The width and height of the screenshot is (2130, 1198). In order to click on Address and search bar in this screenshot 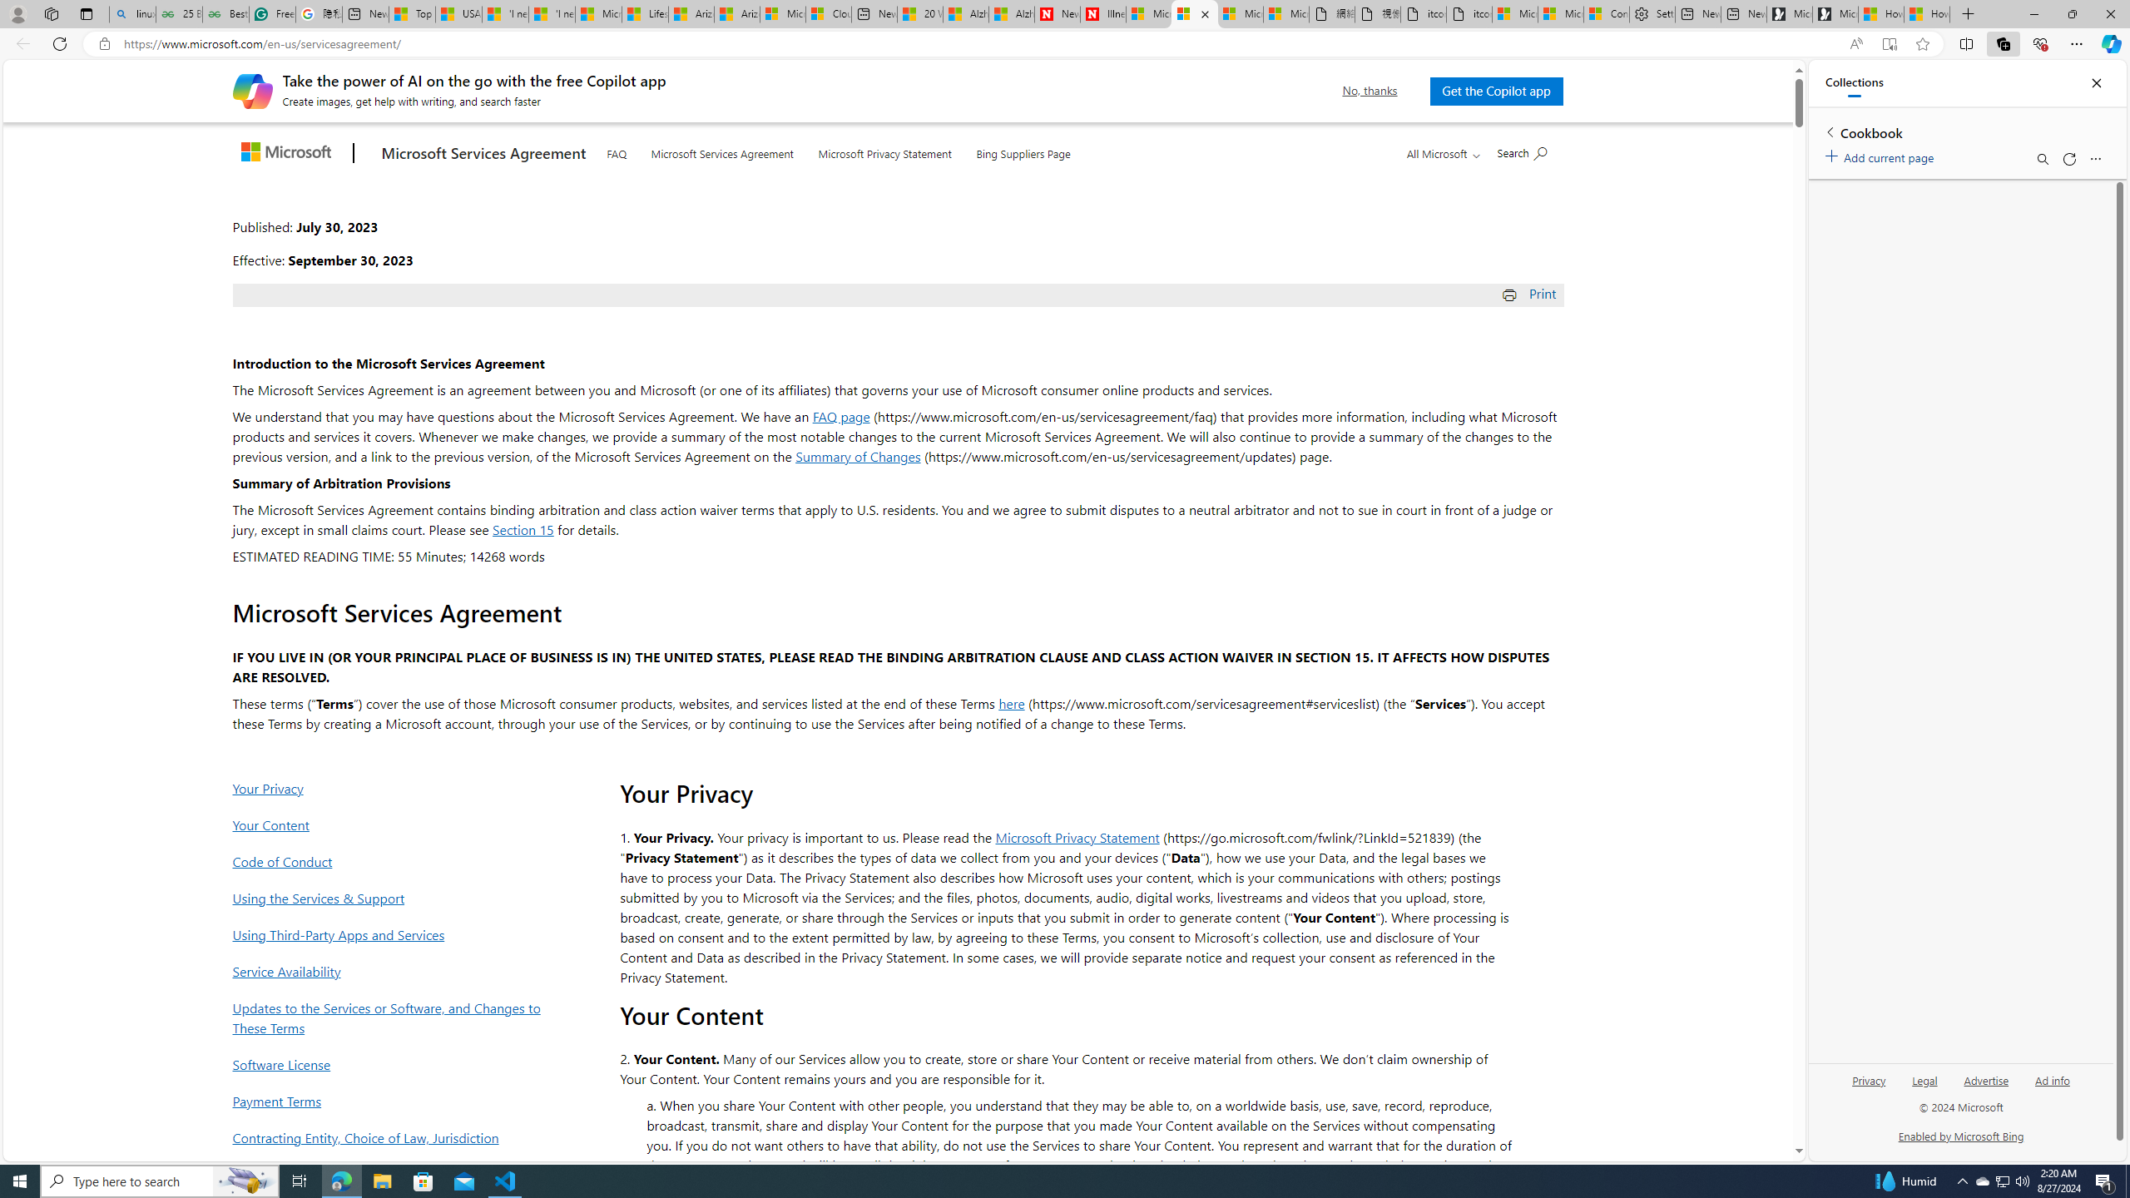, I will do `click(979, 44)`.